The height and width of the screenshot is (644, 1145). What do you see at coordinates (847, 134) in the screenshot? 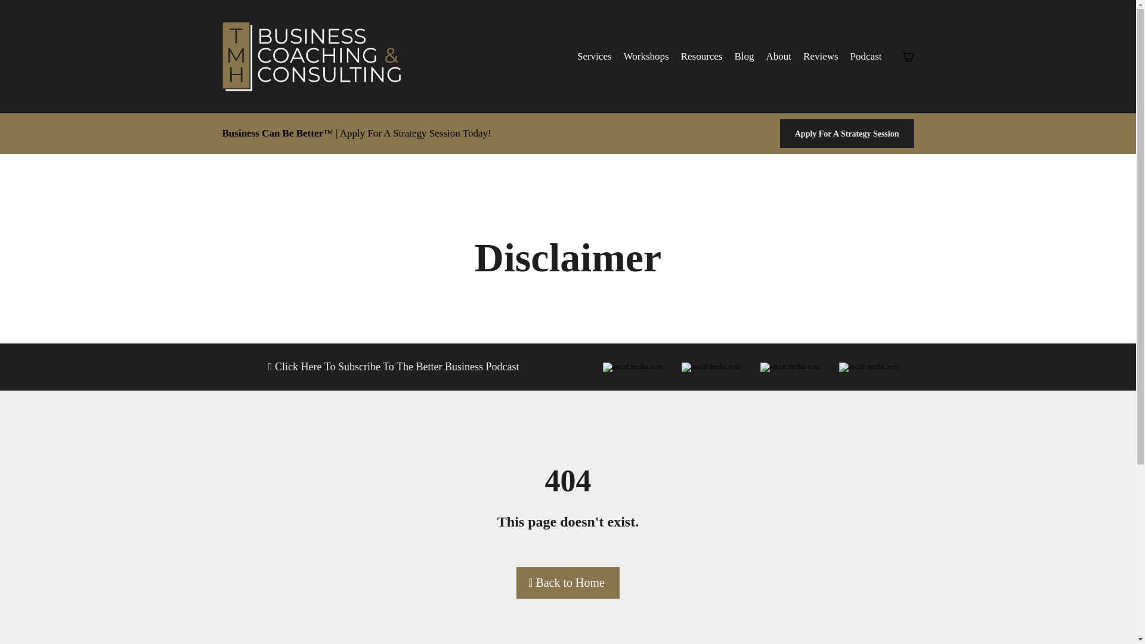
I see `Apply For A Strategy Session` at bounding box center [847, 134].